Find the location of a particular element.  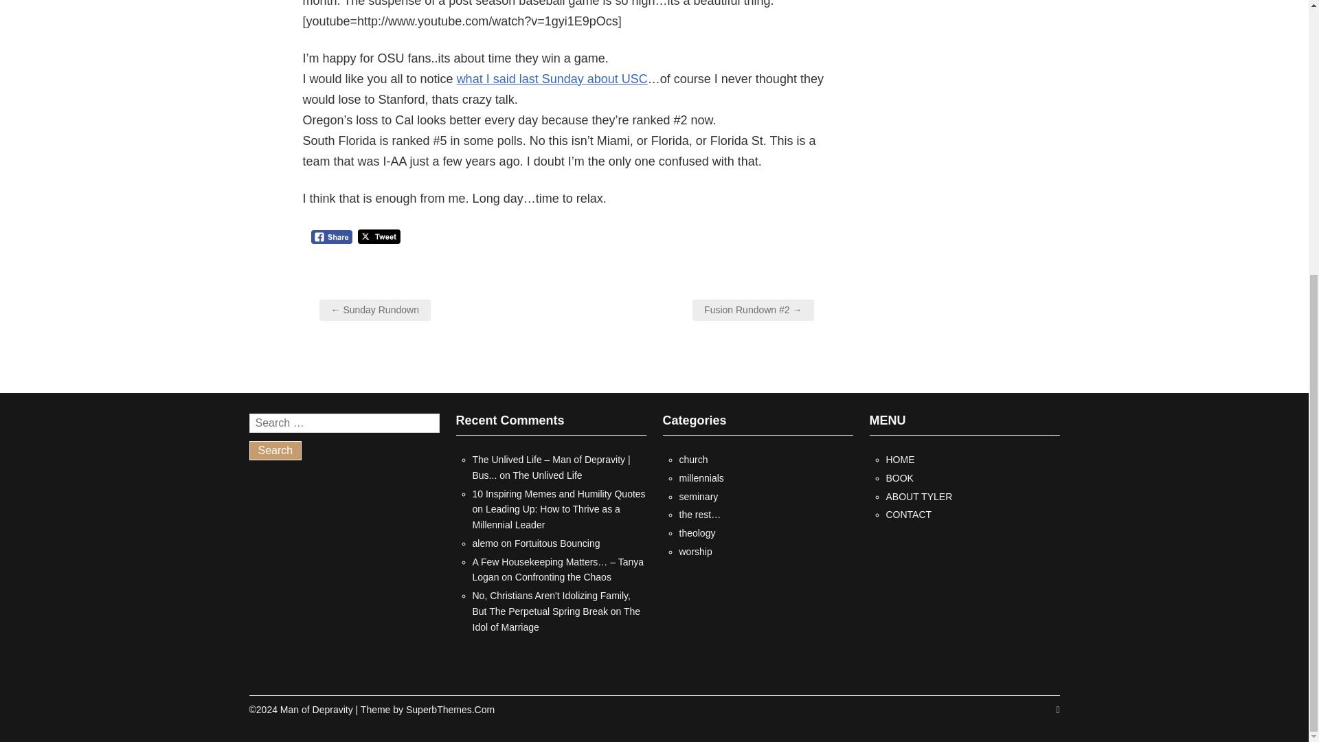

what I said last Sunday about USC is located at coordinates (552, 78).